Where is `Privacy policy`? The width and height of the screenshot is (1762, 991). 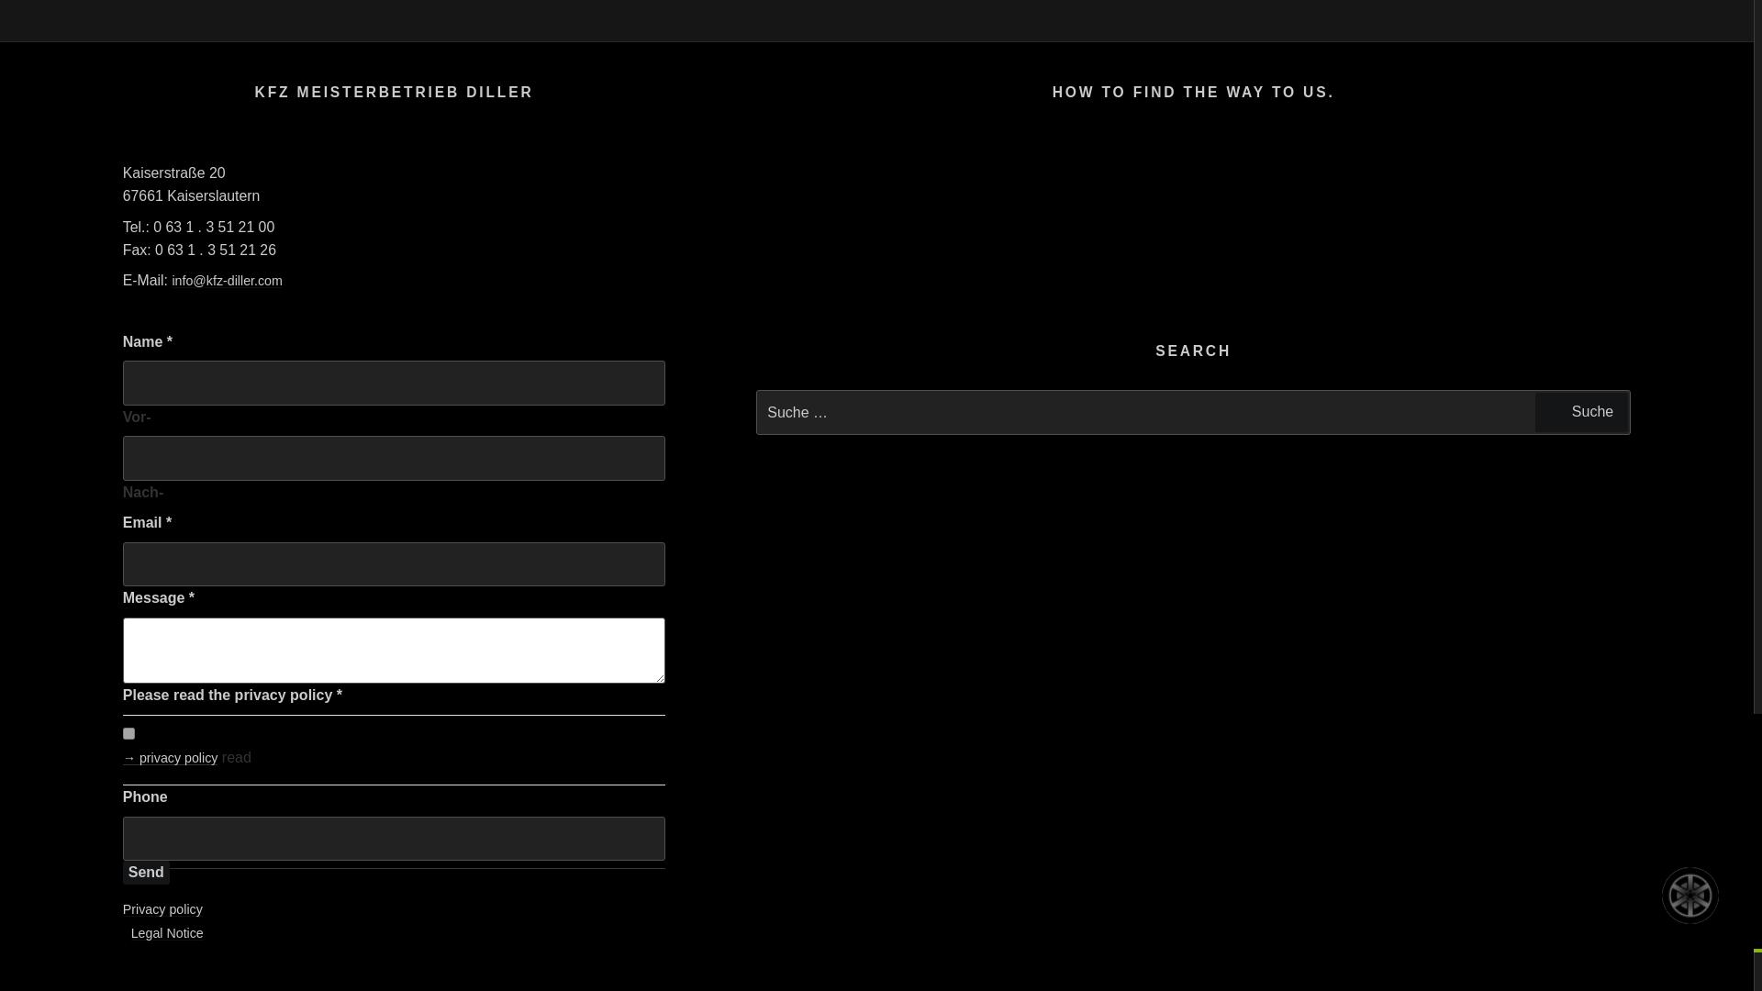 Privacy policy is located at coordinates (162, 908).